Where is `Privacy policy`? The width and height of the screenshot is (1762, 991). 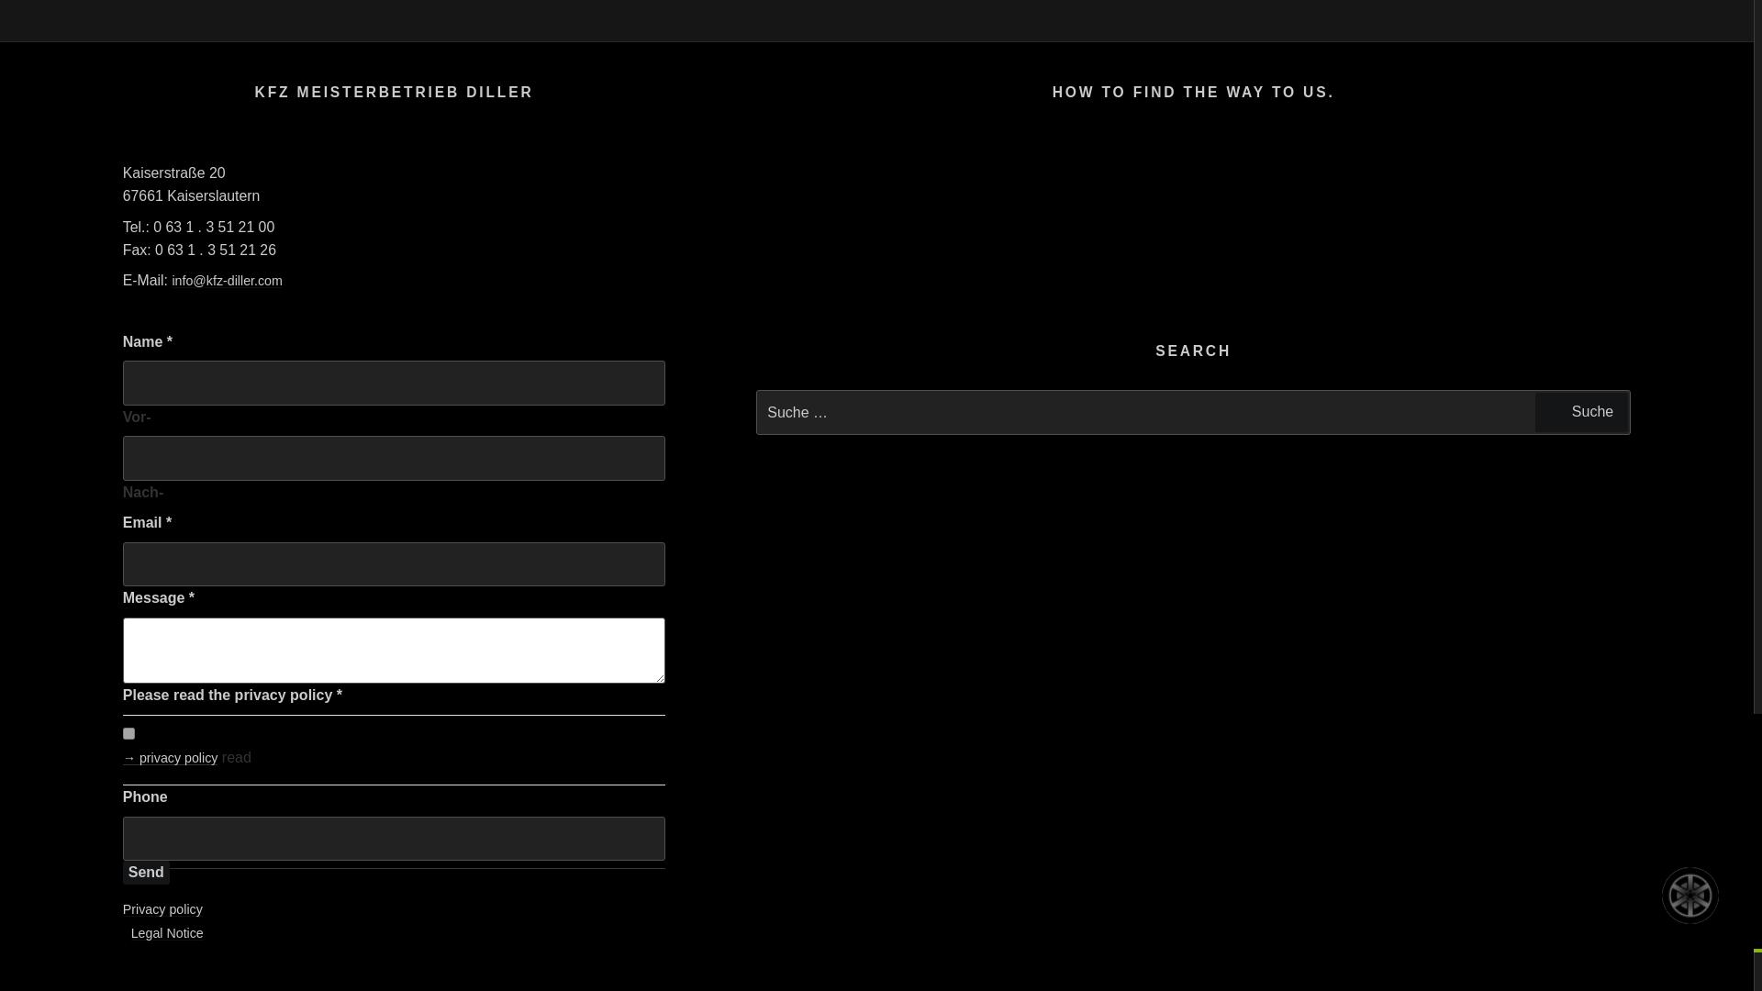 Privacy policy is located at coordinates (162, 908).